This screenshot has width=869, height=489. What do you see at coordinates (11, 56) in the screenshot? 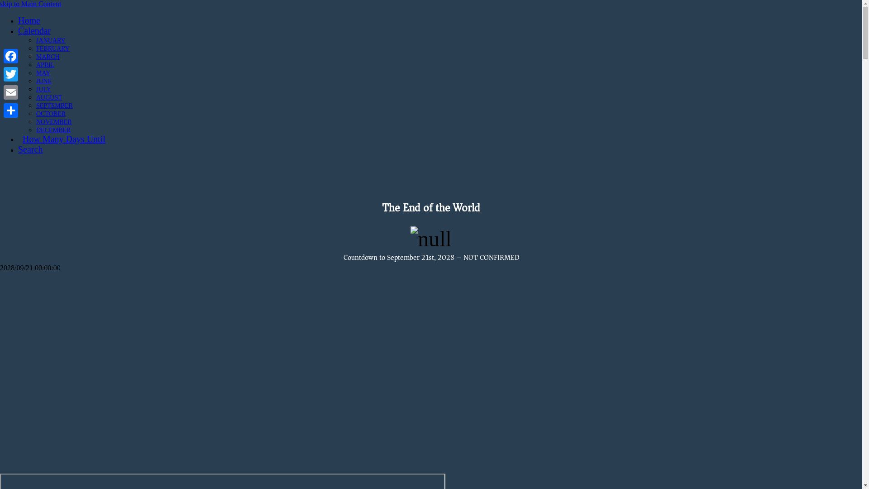
I see `Facebook` at bounding box center [11, 56].